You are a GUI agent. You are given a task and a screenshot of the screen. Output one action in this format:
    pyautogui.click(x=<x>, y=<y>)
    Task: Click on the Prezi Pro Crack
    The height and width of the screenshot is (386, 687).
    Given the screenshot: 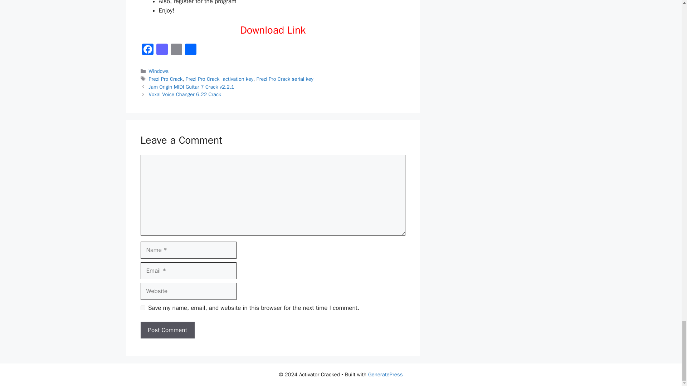 What is the action you would take?
    pyautogui.click(x=166, y=79)
    